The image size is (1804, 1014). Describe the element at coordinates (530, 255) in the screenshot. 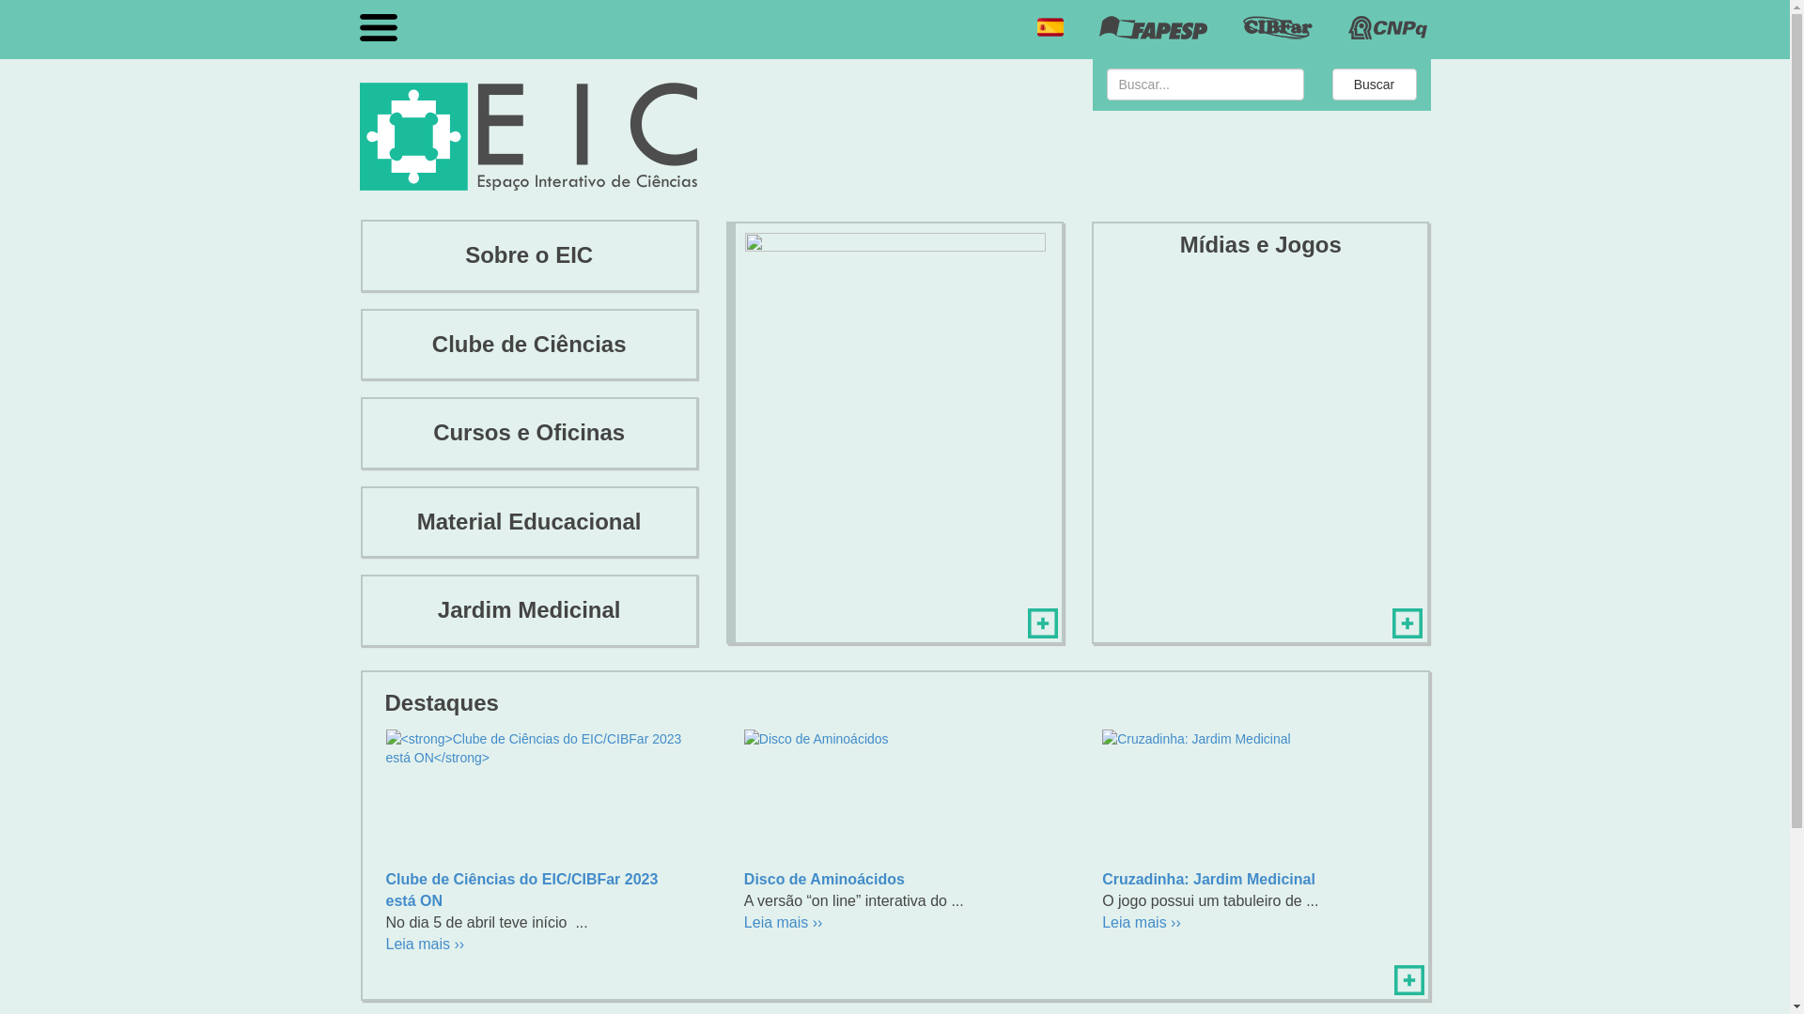

I see `Sobre o EIC` at that location.